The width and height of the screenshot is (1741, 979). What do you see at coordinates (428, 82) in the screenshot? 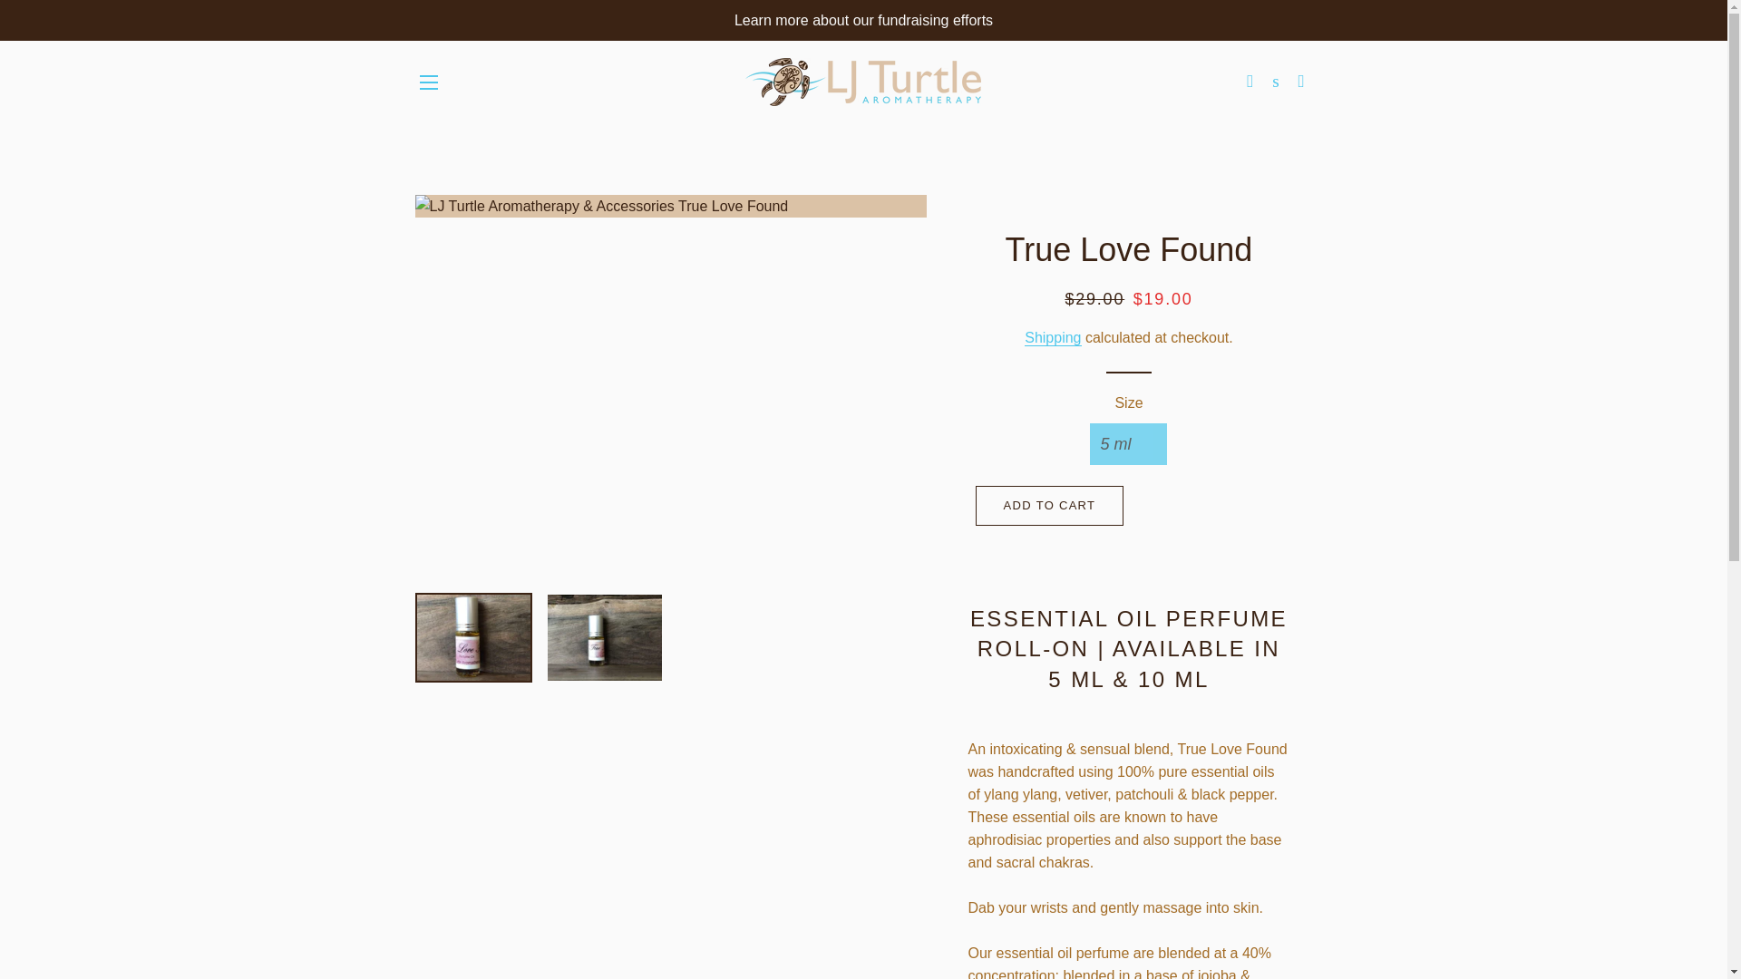
I see `SITE NAVIGATION` at bounding box center [428, 82].